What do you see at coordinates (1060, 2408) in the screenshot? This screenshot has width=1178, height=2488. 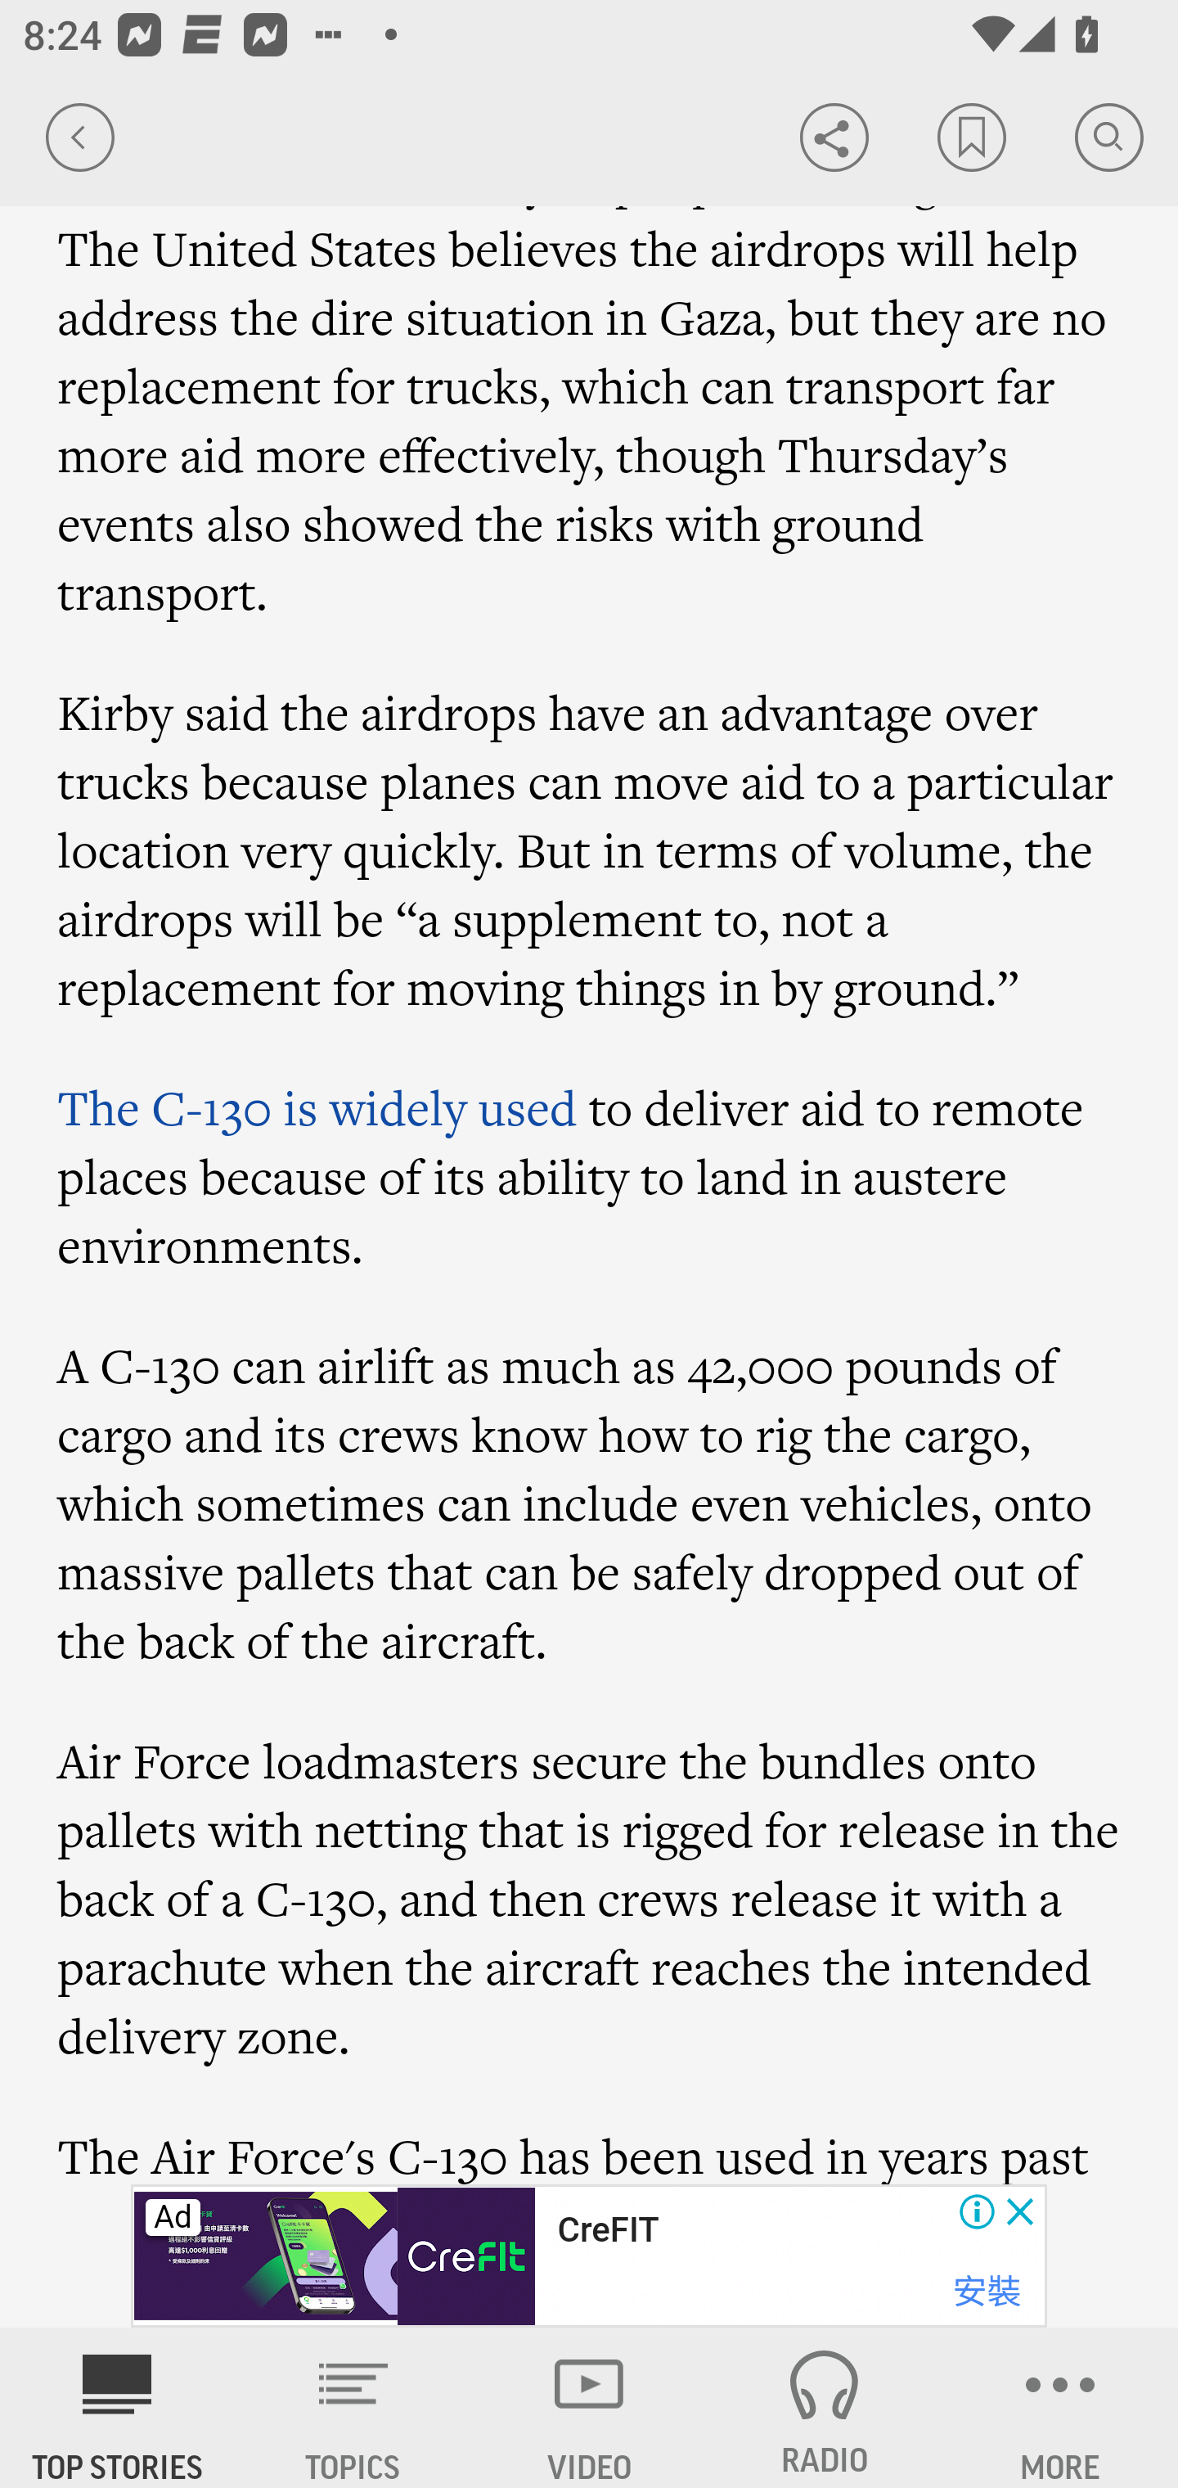 I see `MORE` at bounding box center [1060, 2408].